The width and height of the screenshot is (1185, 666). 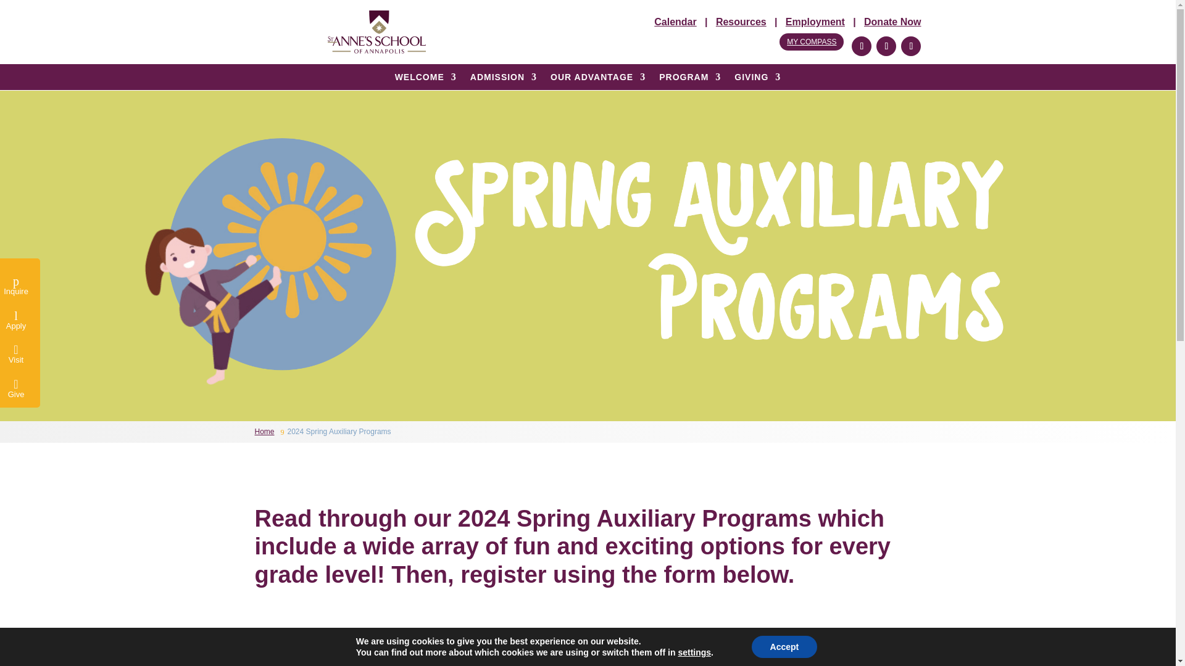 What do you see at coordinates (741, 22) in the screenshot?
I see `Resources` at bounding box center [741, 22].